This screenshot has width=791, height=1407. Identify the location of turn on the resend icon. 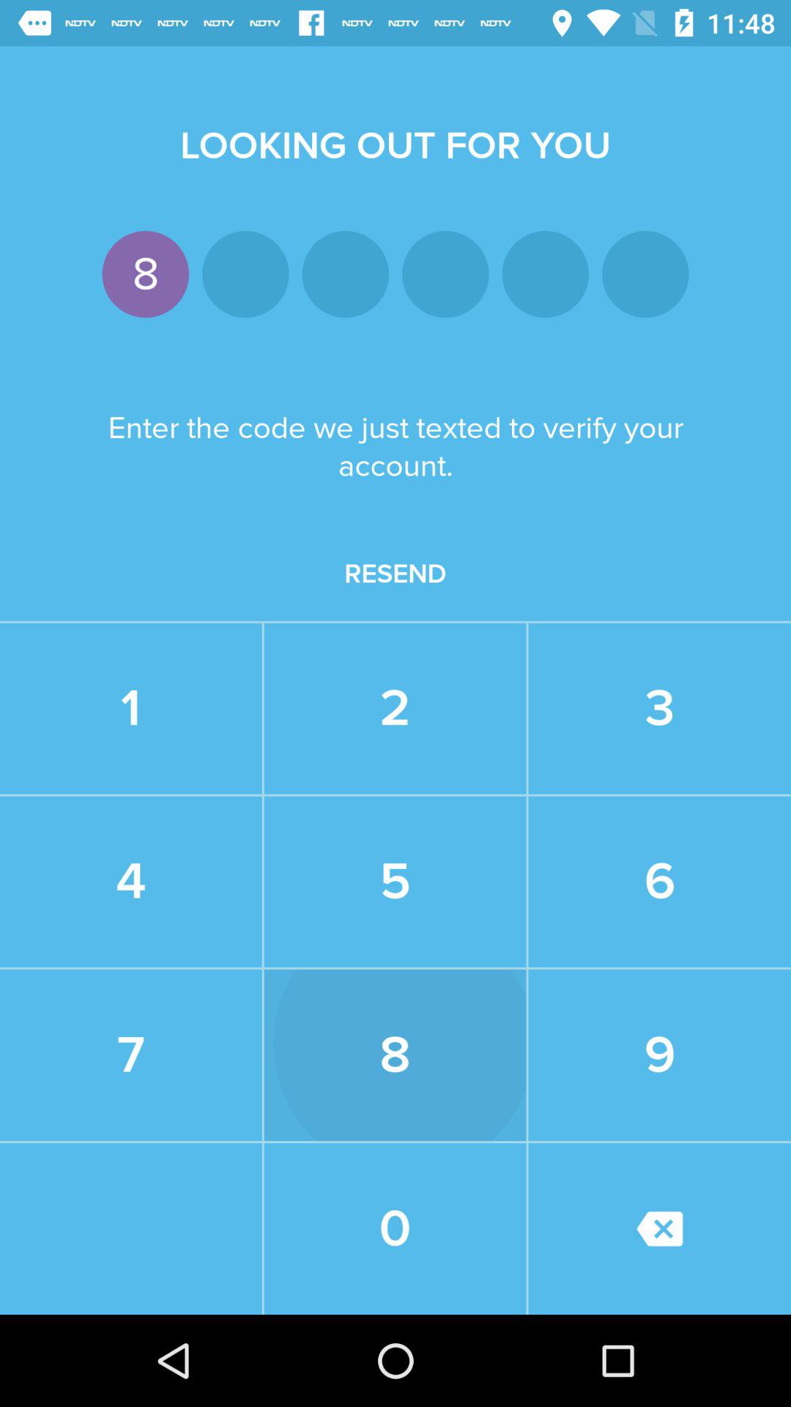
(395, 574).